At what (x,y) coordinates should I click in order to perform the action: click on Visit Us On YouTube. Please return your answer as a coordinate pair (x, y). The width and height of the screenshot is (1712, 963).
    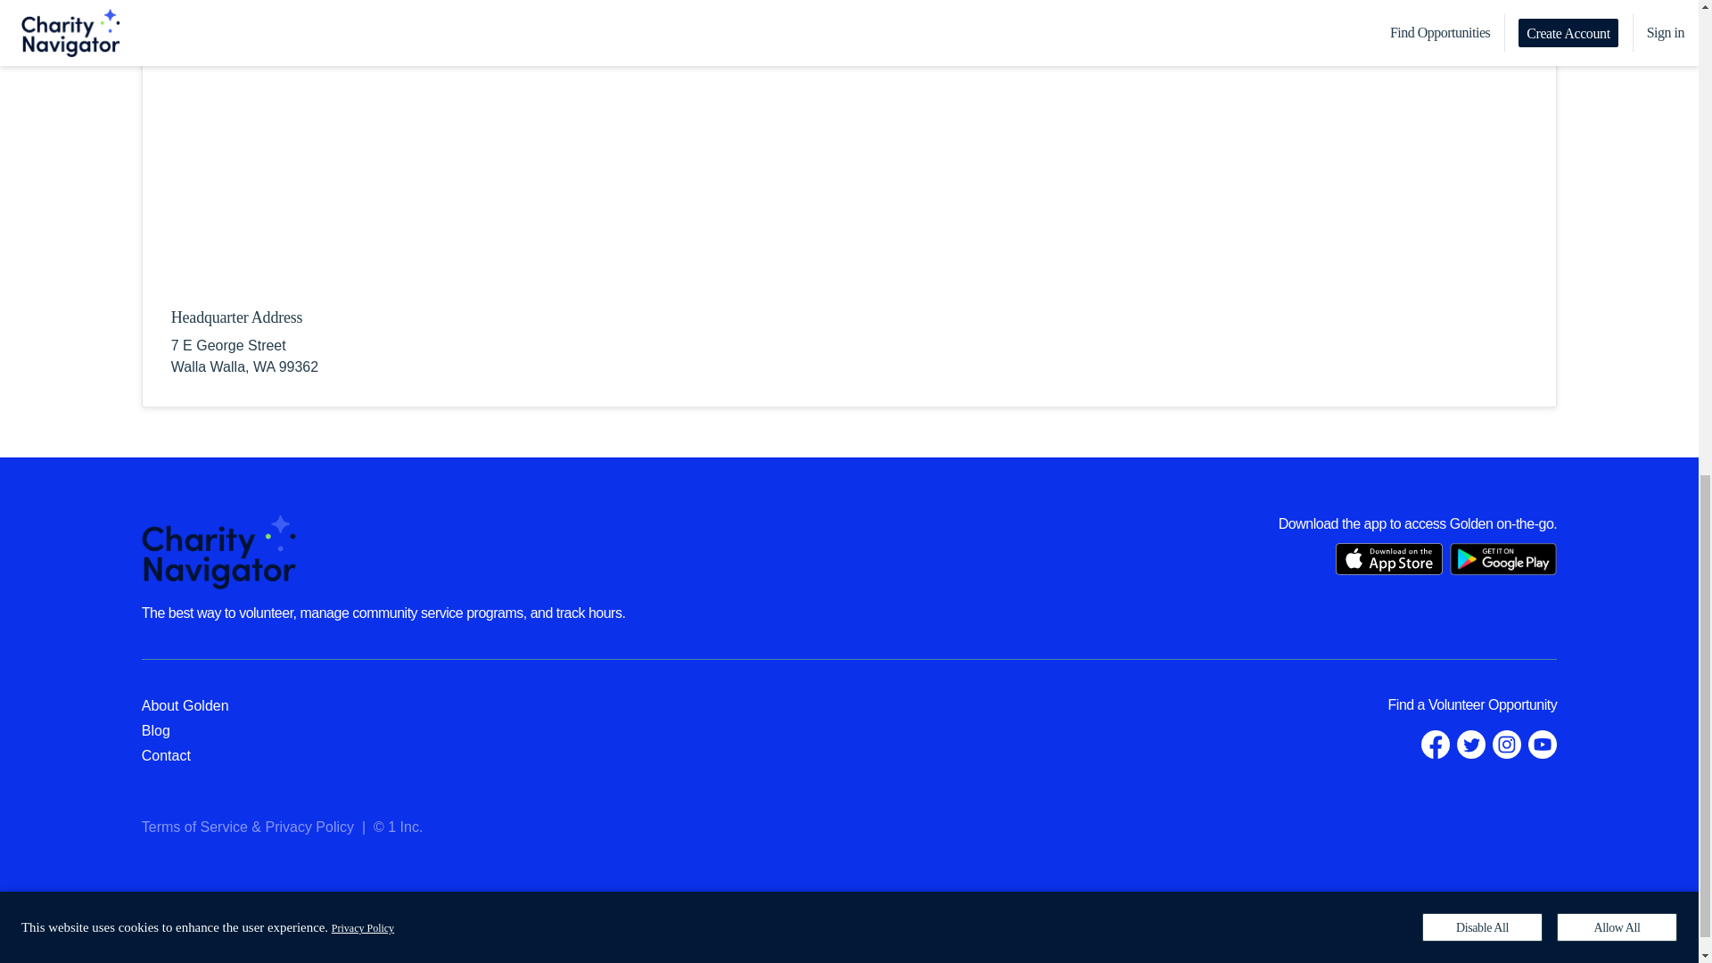
    Looking at the image, I should click on (1543, 744).